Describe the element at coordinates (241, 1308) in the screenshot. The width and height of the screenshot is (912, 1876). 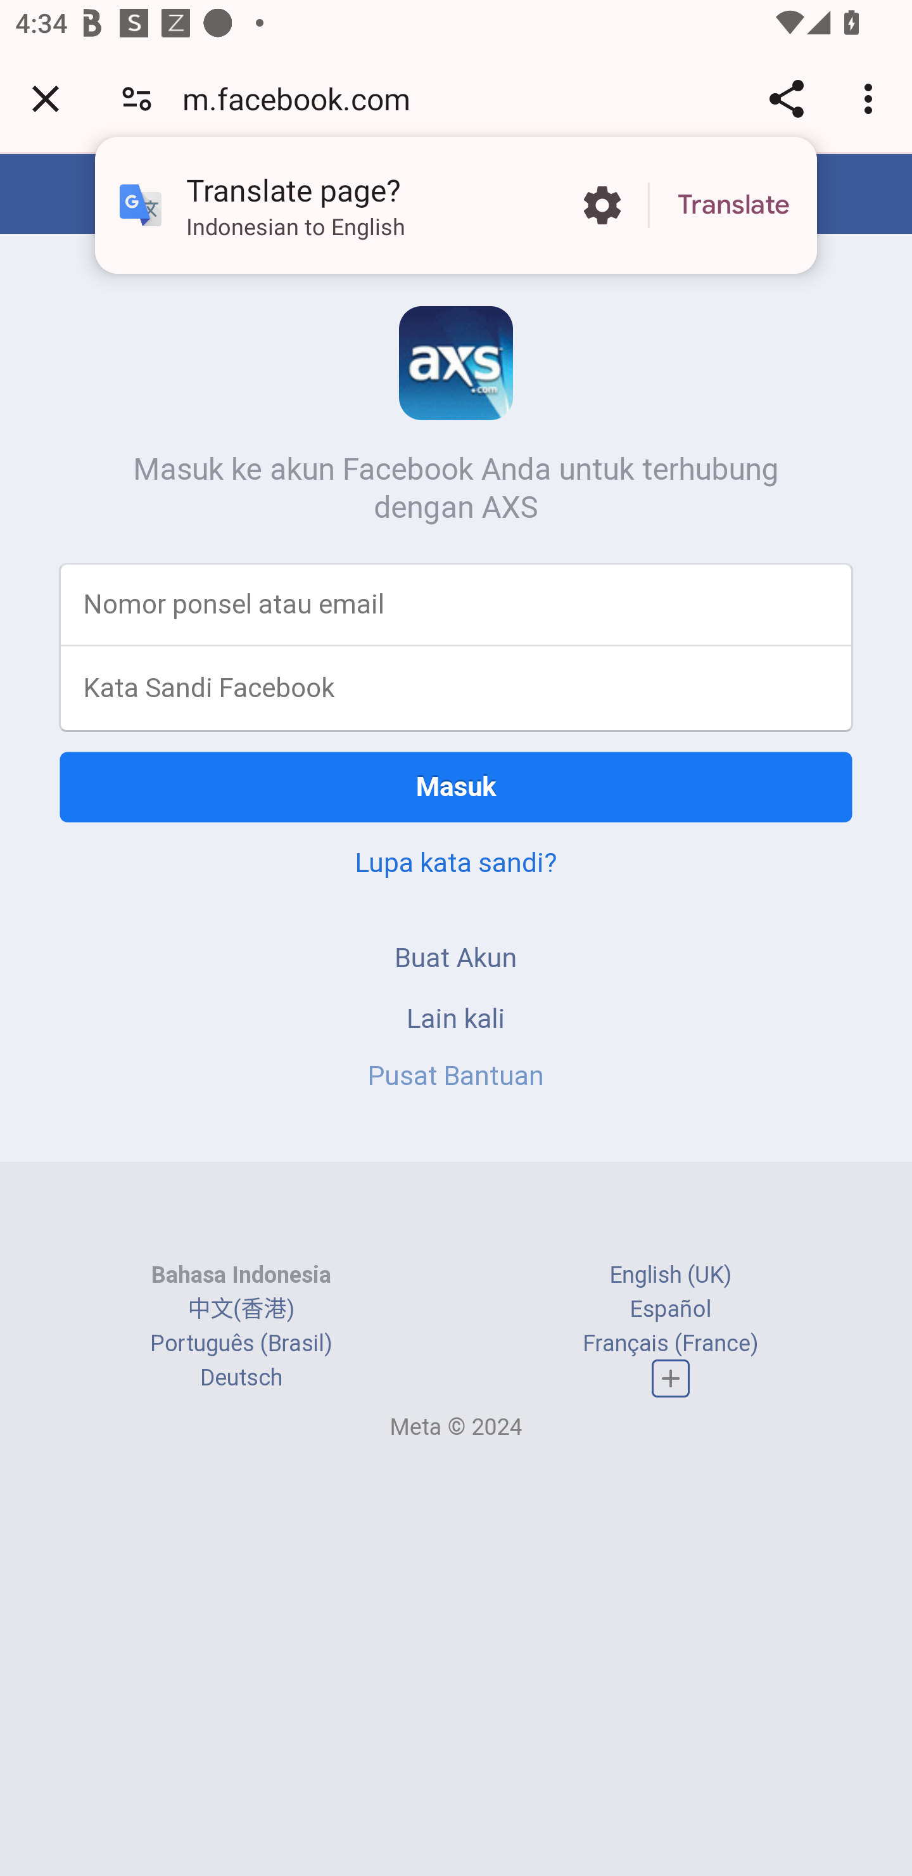
I see `中文(香港)` at that location.